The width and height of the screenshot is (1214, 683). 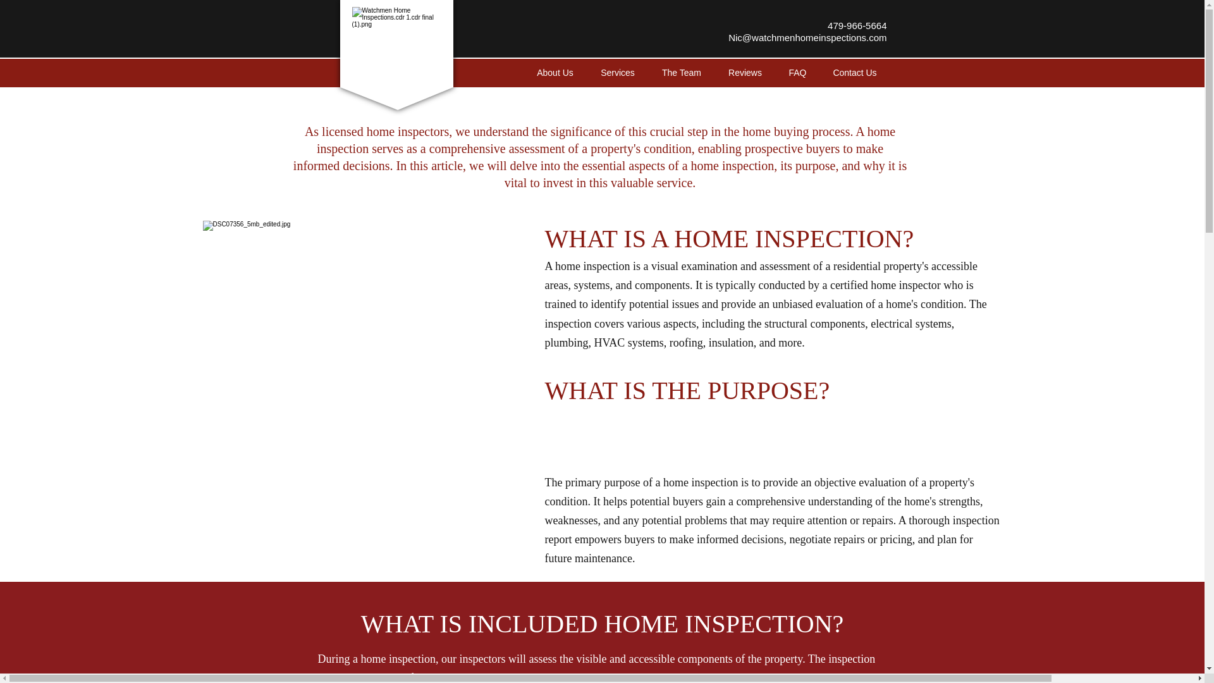 I want to click on 479-966-5664, so click(x=857, y=25).